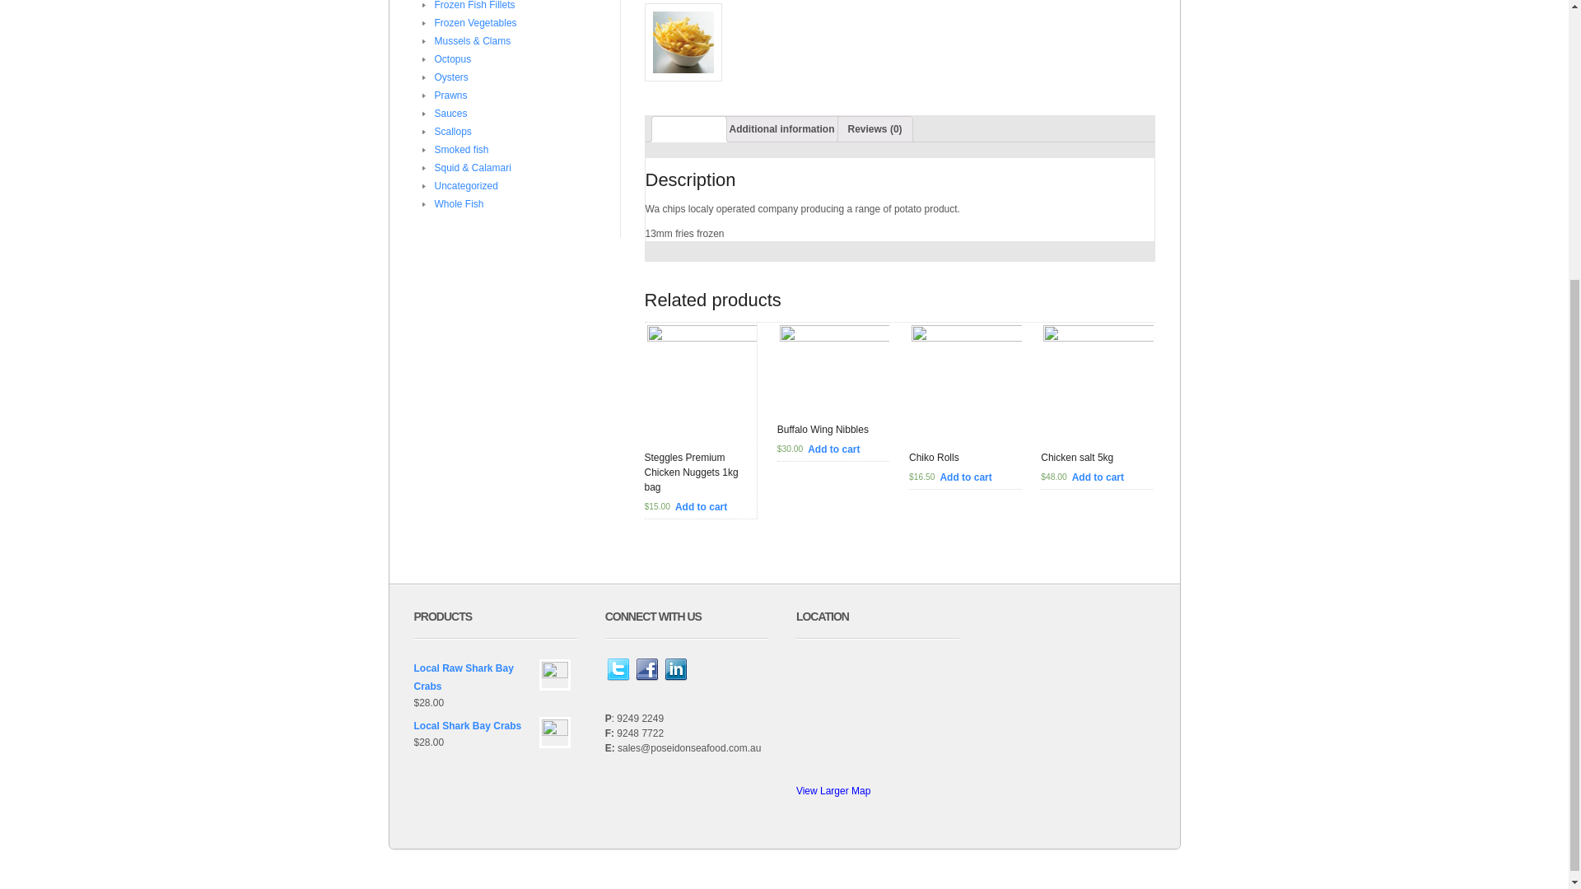 The image size is (1581, 889). I want to click on Description, so click(688, 128).